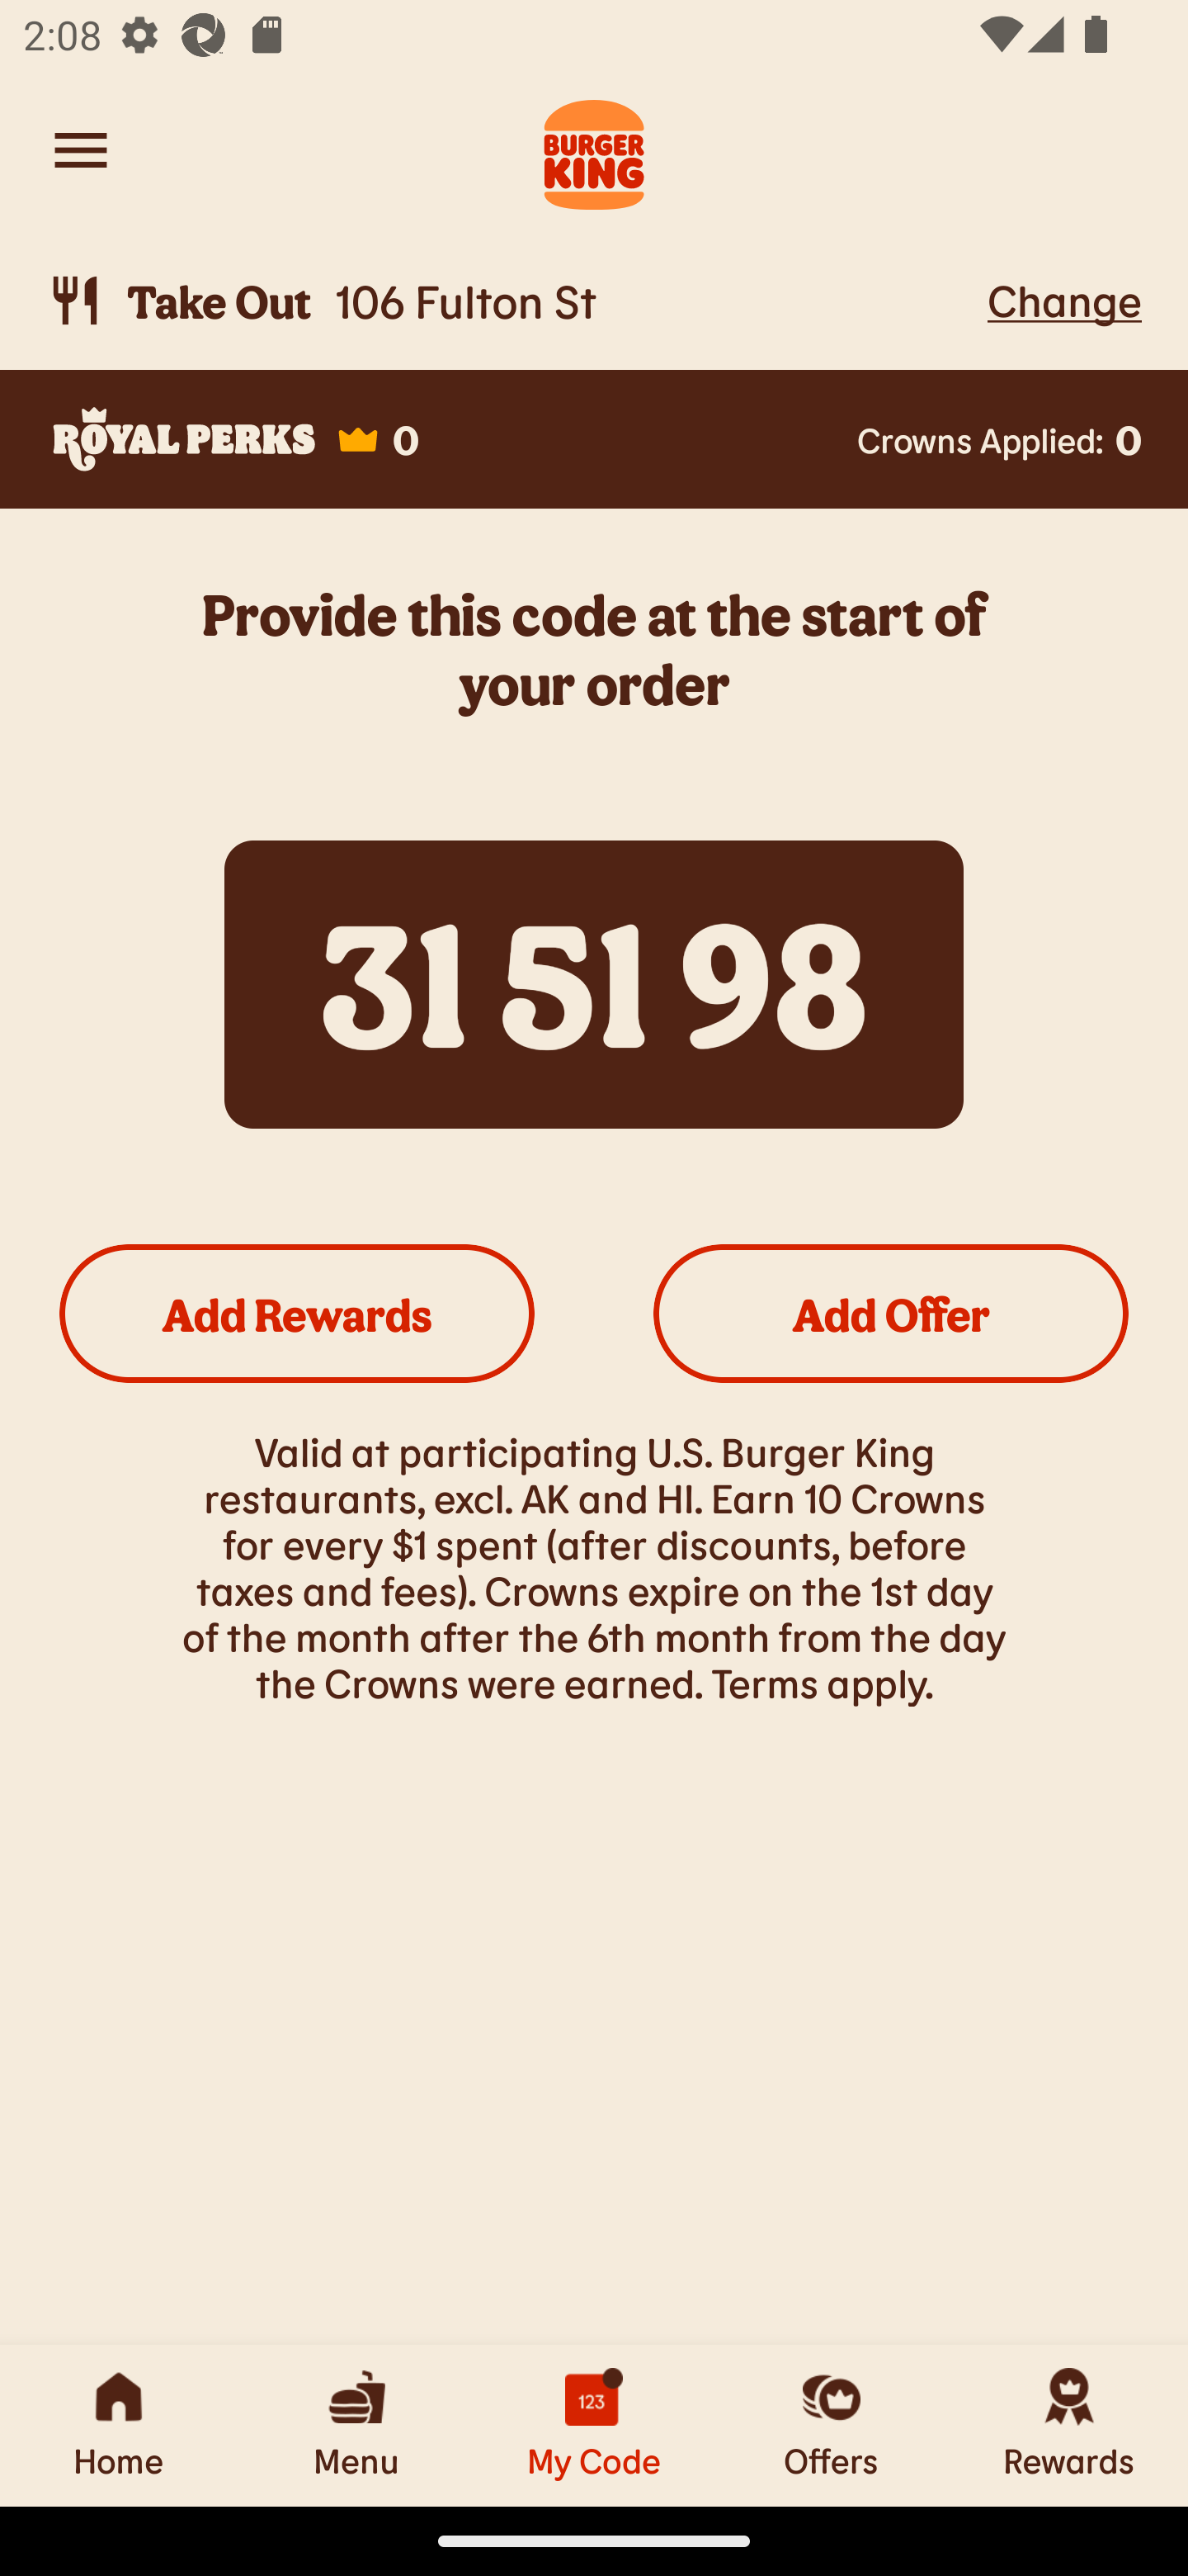 Image resolution: width=1188 pixels, height=2576 pixels. Describe the element at coordinates (594, 2425) in the screenshot. I see `My Code` at that location.